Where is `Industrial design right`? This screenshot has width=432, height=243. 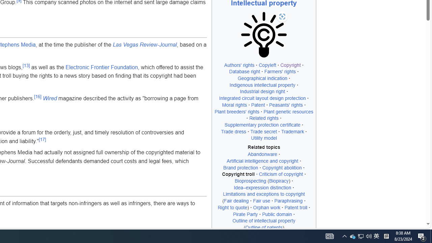
Industrial design right is located at coordinates (262, 91).